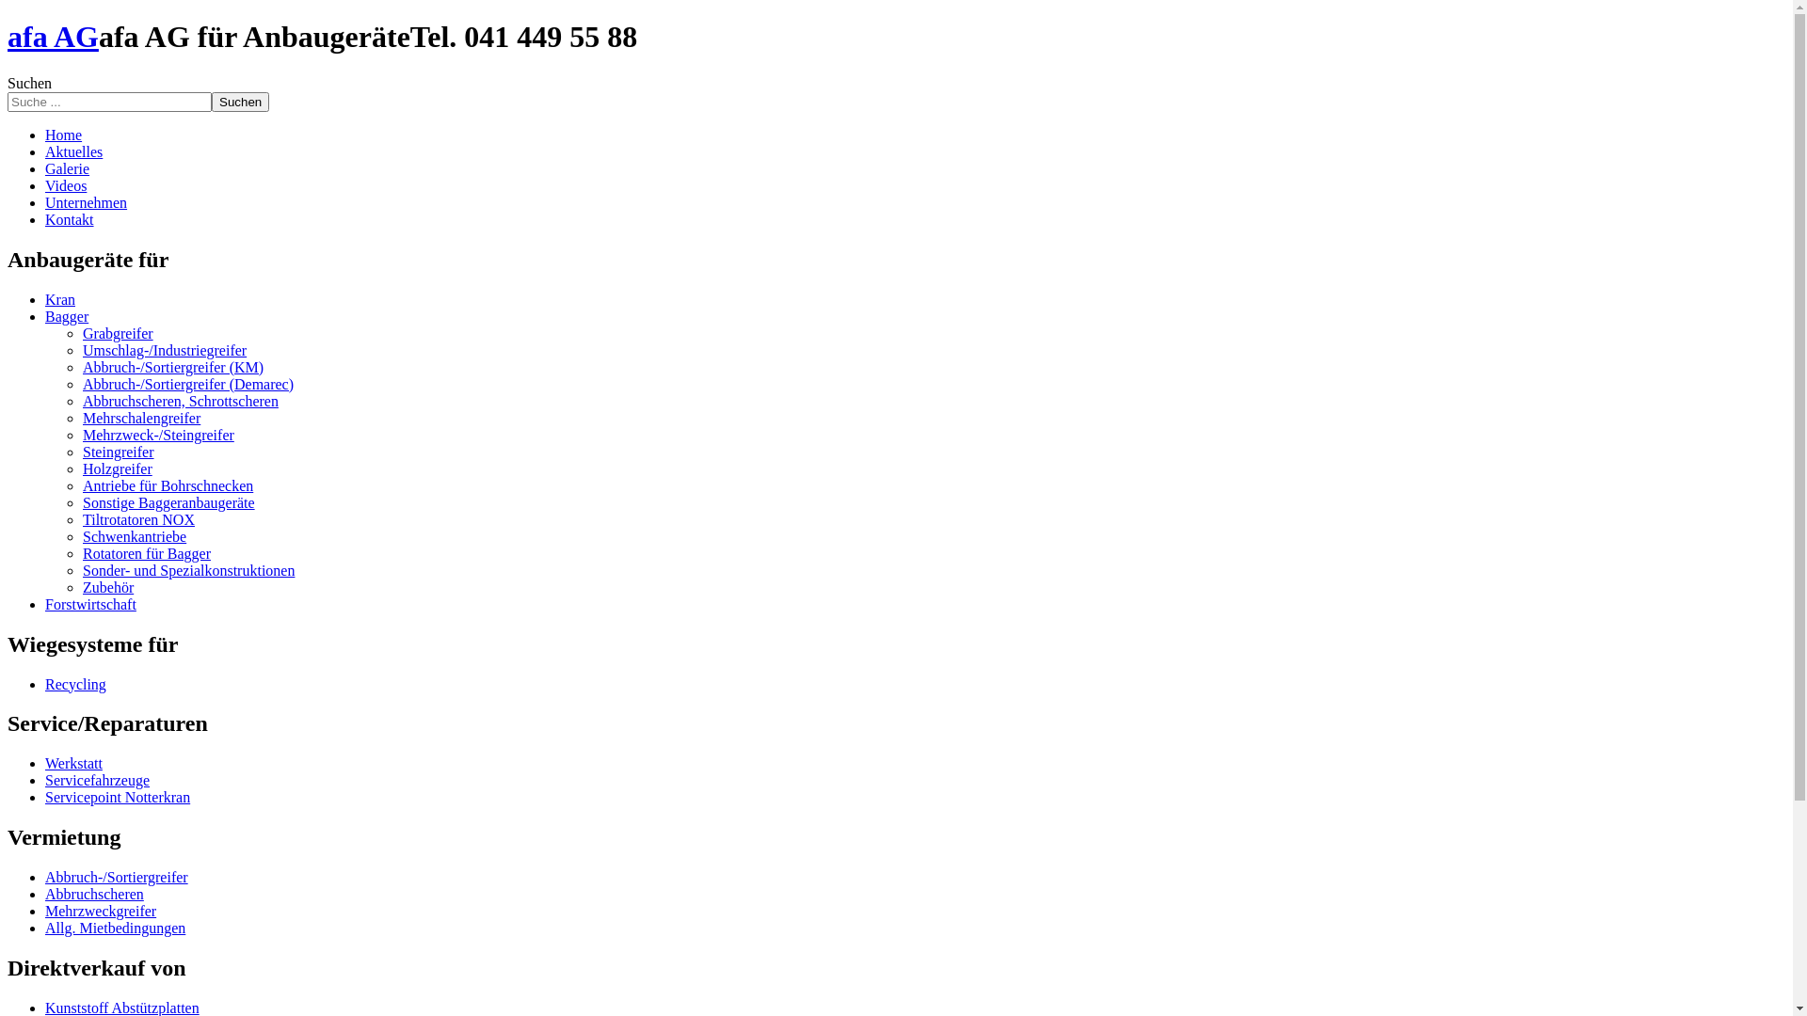  Describe the element at coordinates (188, 384) in the screenshot. I see `Abbruch-/Sortiergreifer (Demarec)` at that location.